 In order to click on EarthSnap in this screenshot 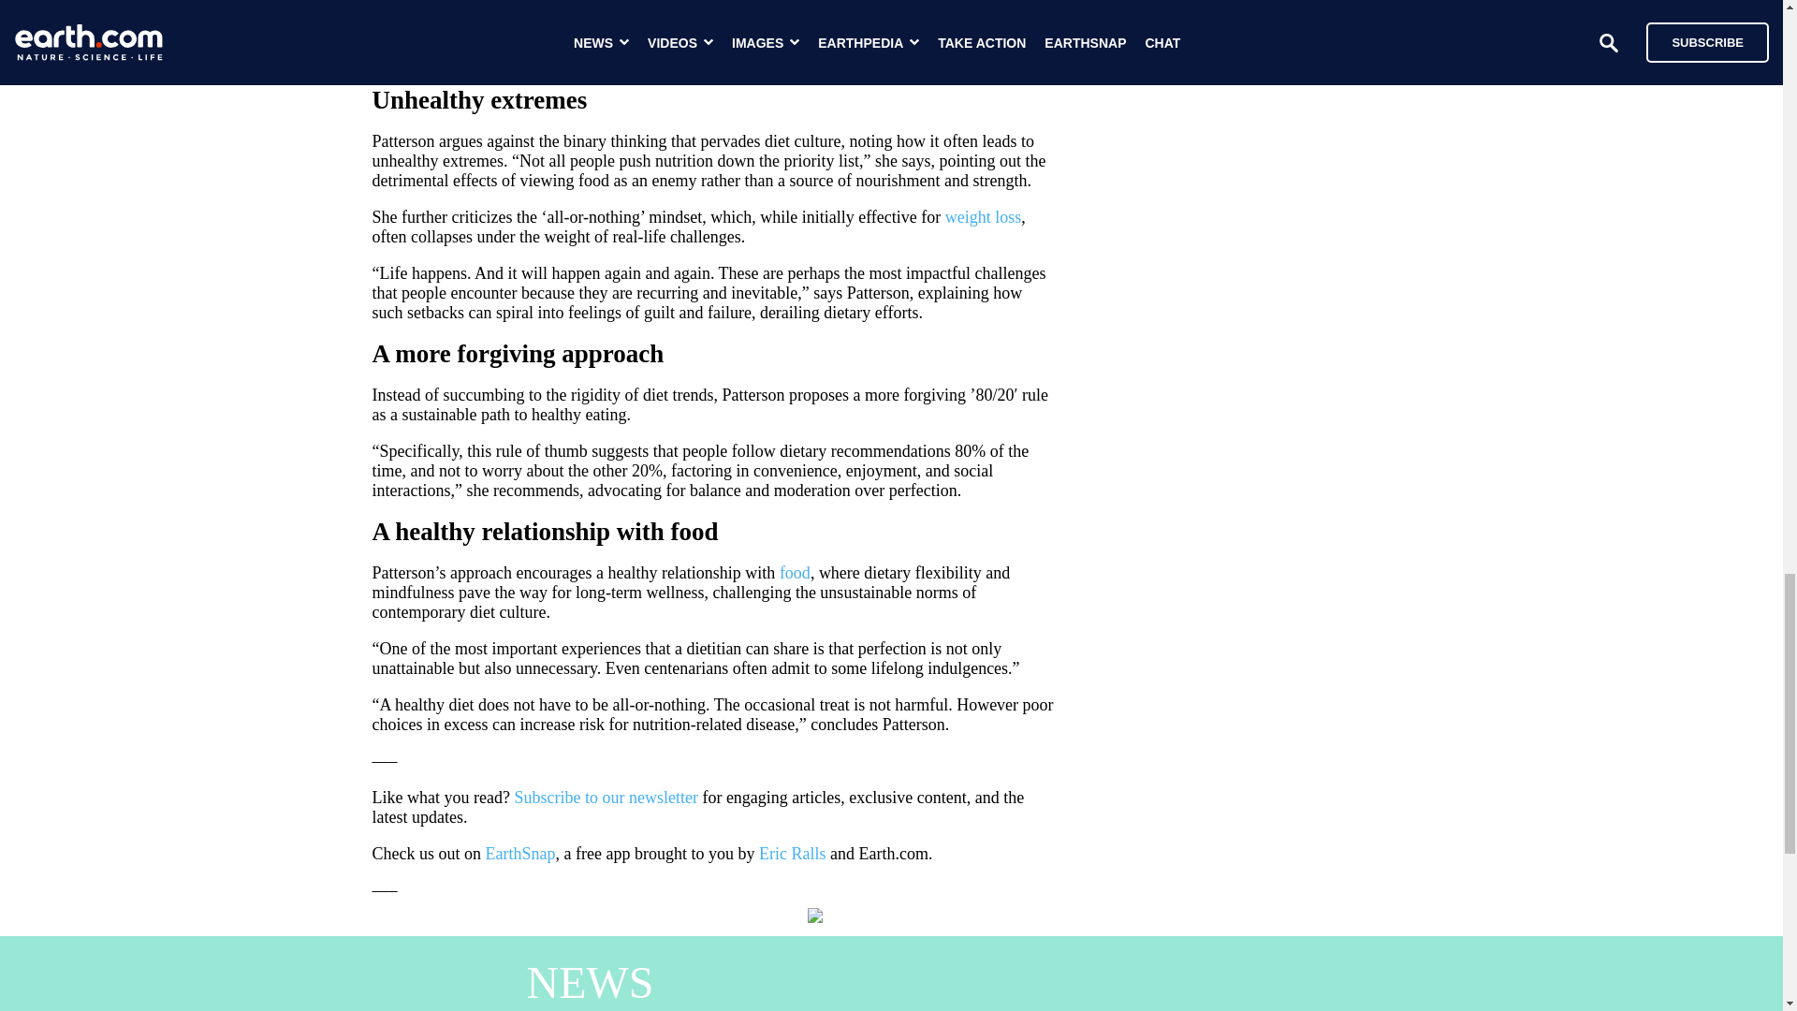, I will do `click(520, 854)`.